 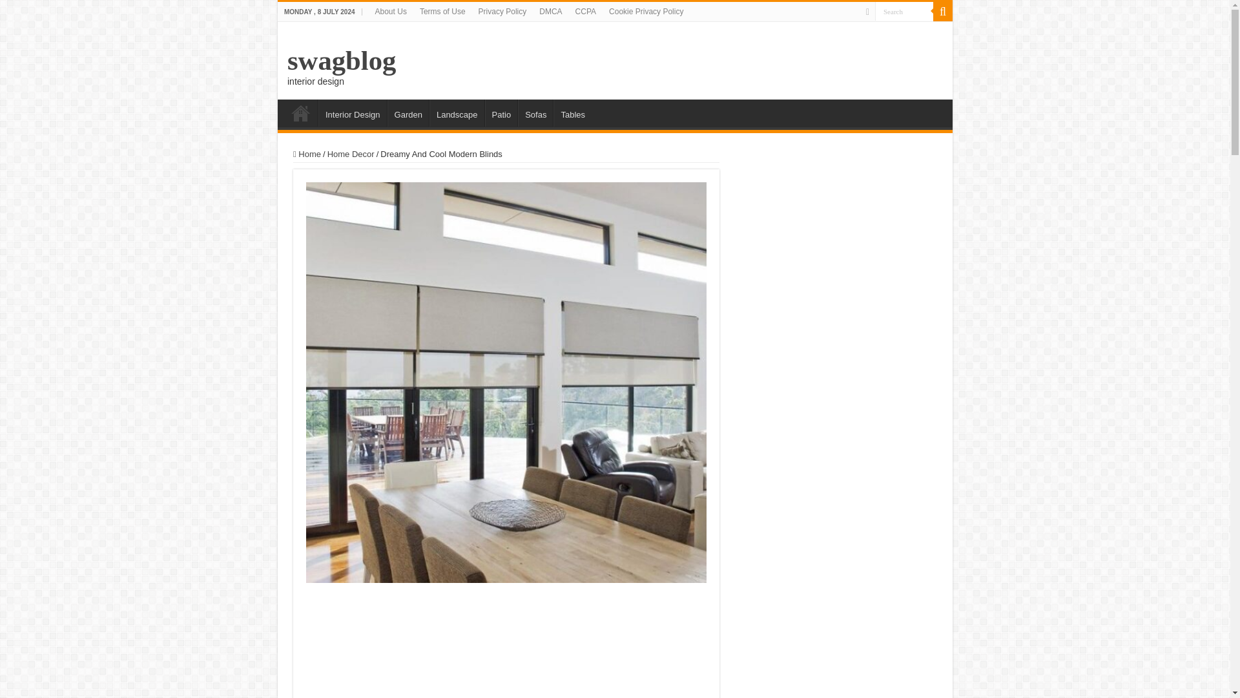 I want to click on Sofas, so click(x=535, y=112).